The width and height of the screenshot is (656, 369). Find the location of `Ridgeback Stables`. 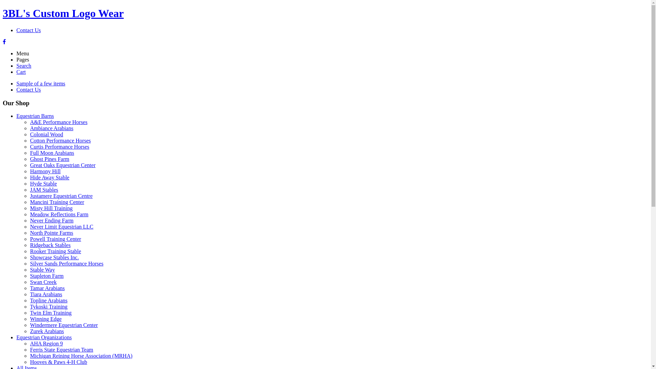

Ridgeback Stables is located at coordinates (51, 245).